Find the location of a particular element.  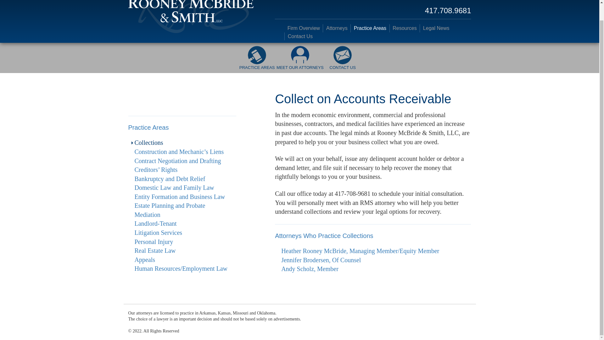

Litigation Services is located at coordinates (159, 232).